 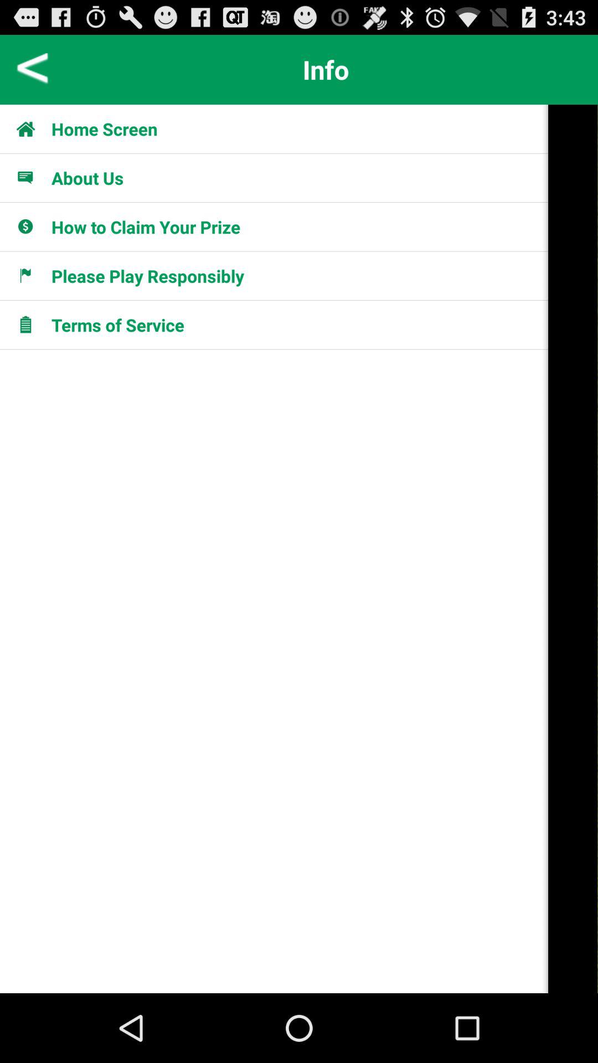 I want to click on open item to the left of please play responsibly item, so click(x=32, y=276).